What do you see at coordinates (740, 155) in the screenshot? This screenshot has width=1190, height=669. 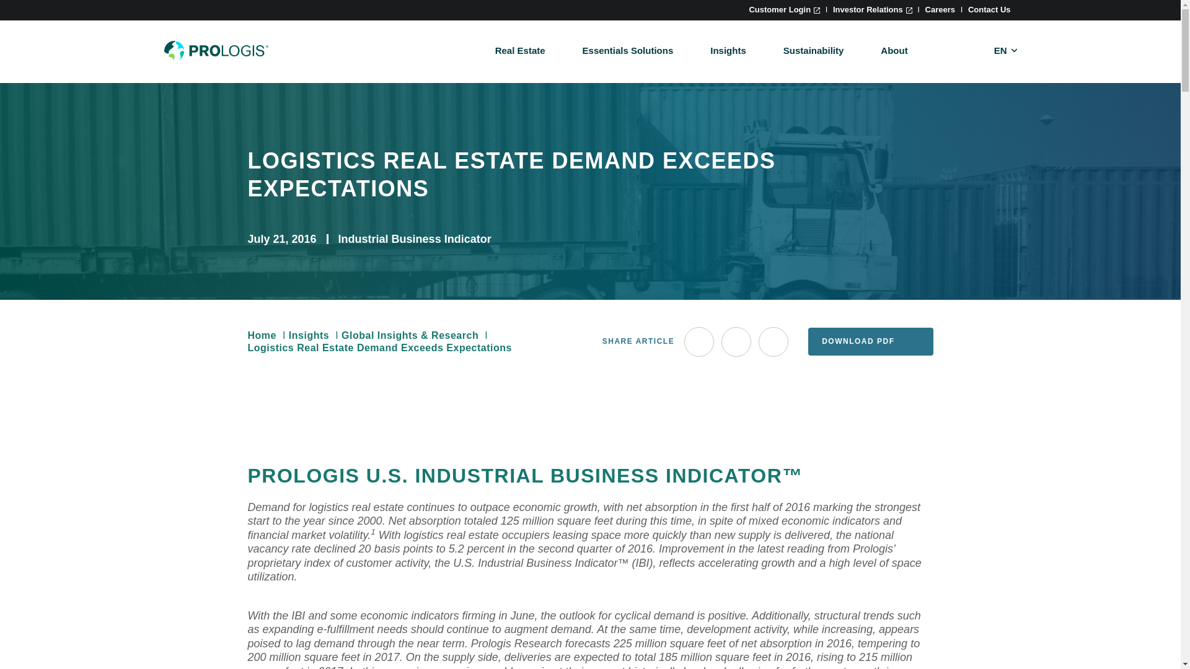 I see `Search` at bounding box center [740, 155].